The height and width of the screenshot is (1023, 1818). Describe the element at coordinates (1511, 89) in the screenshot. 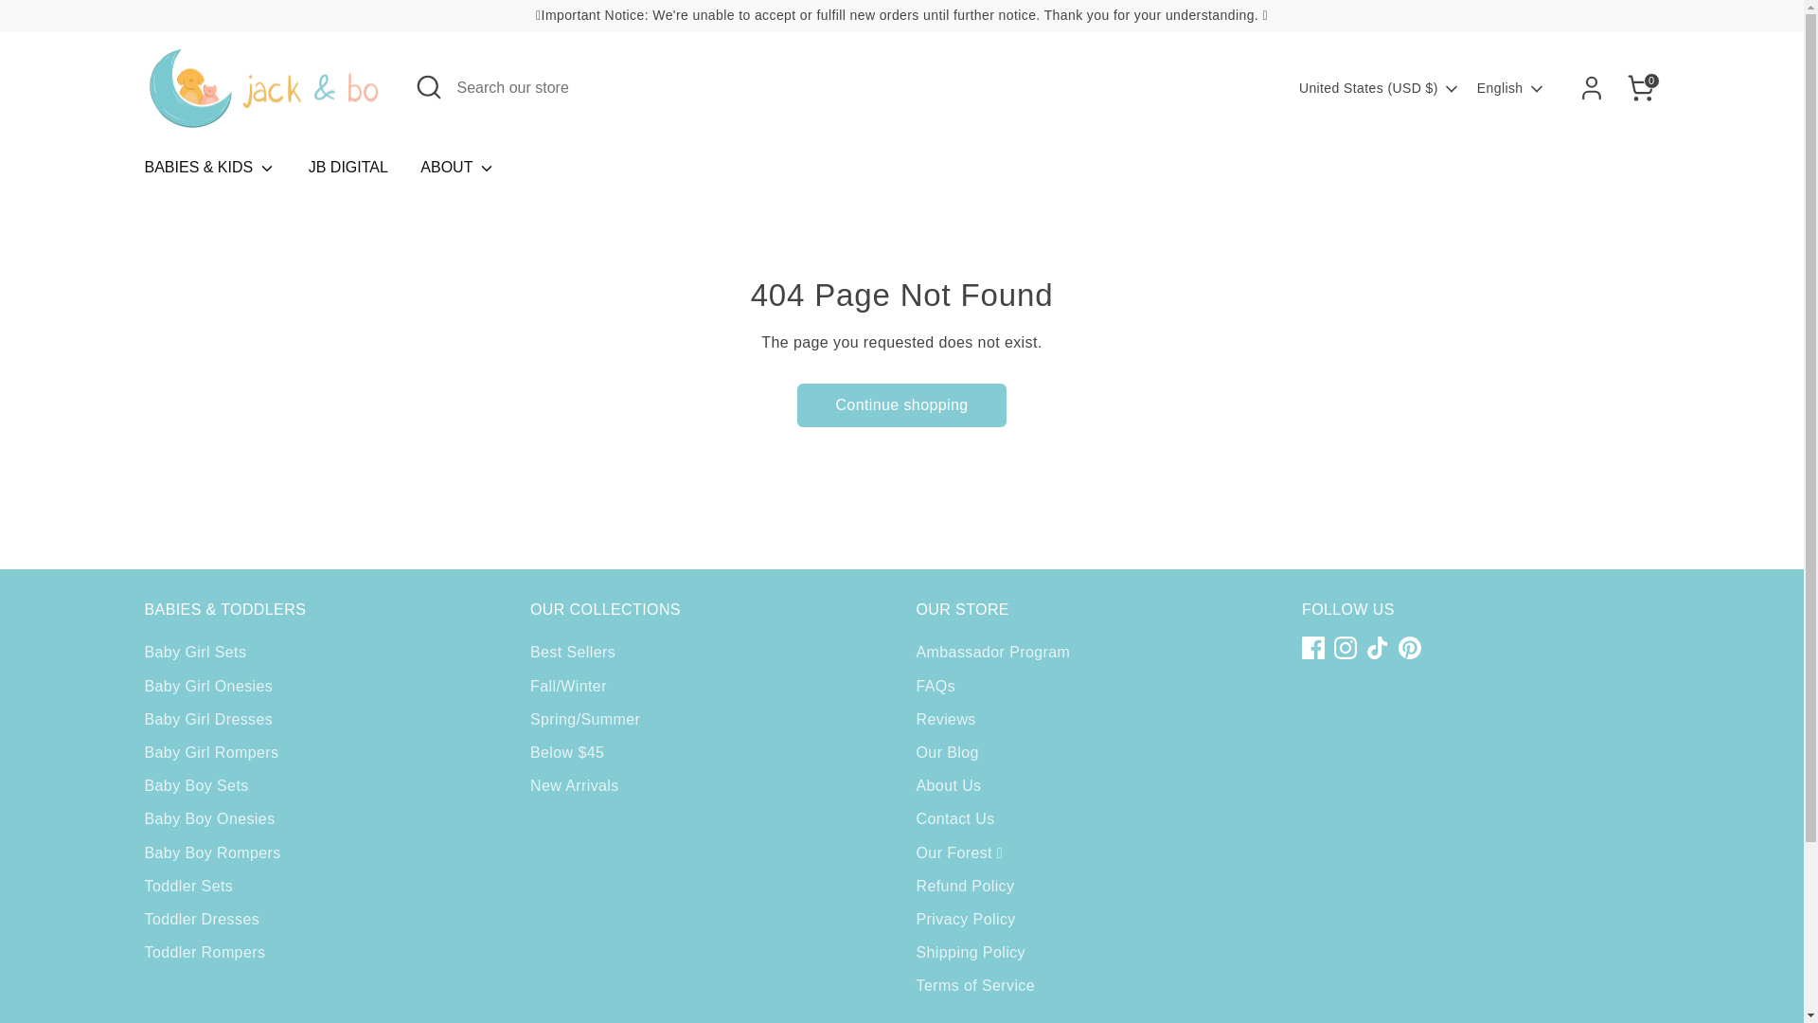

I see `English` at that location.